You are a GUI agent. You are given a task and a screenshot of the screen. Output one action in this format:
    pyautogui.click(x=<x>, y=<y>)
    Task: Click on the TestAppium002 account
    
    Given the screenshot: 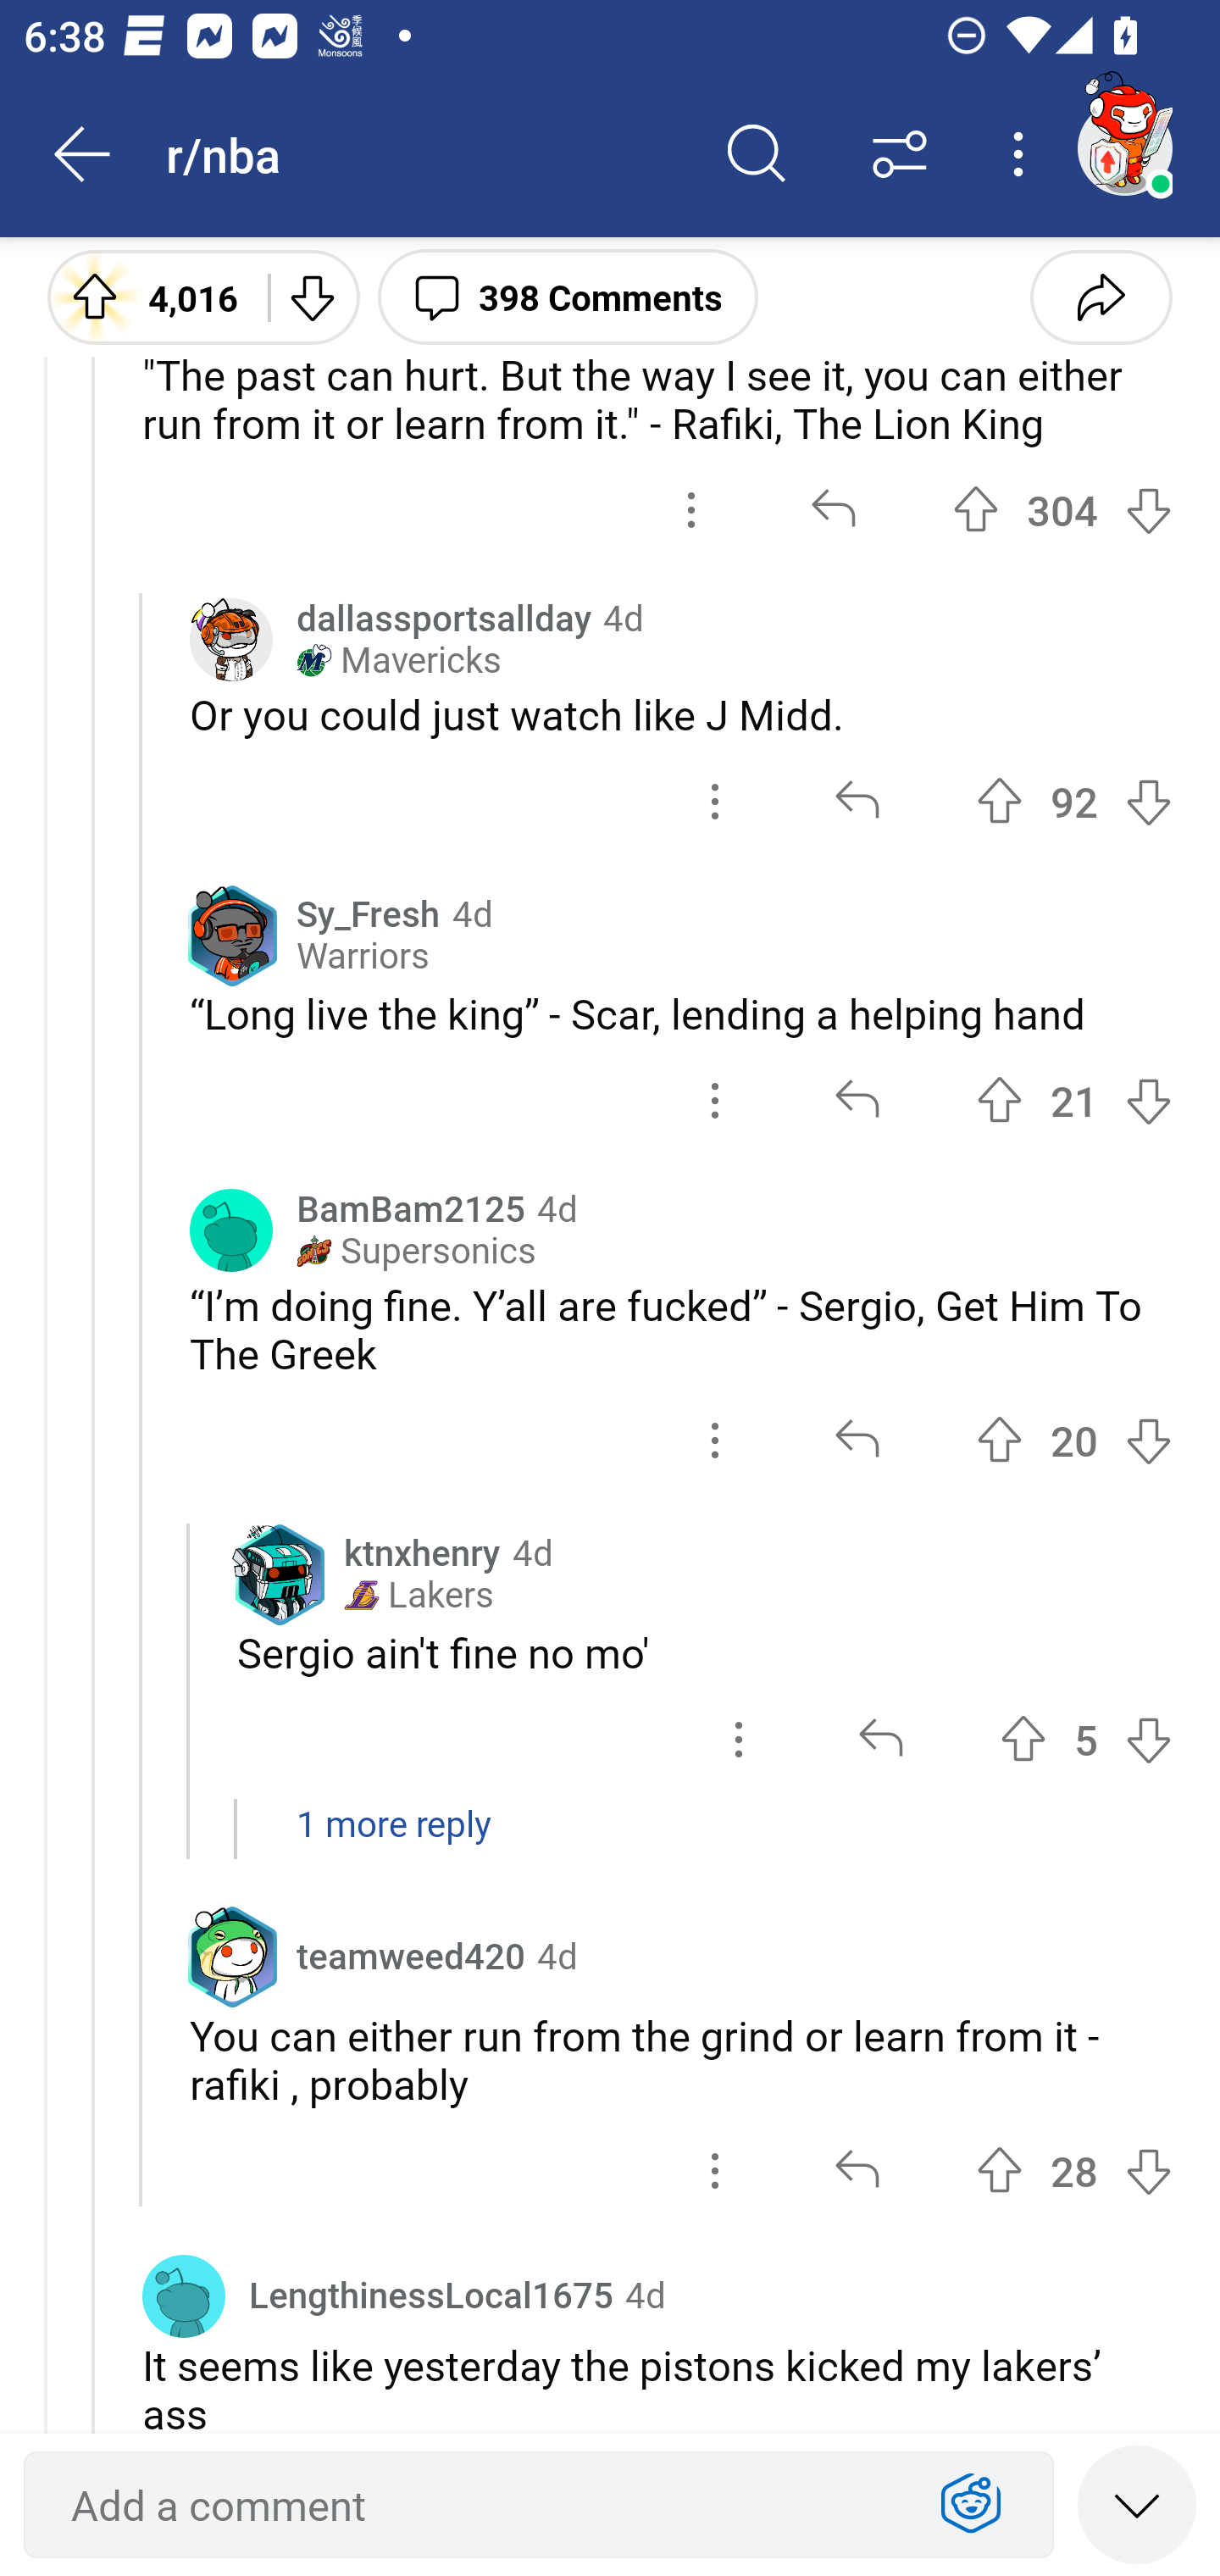 What is the action you would take?
    pyautogui.click(x=1124, y=147)
    